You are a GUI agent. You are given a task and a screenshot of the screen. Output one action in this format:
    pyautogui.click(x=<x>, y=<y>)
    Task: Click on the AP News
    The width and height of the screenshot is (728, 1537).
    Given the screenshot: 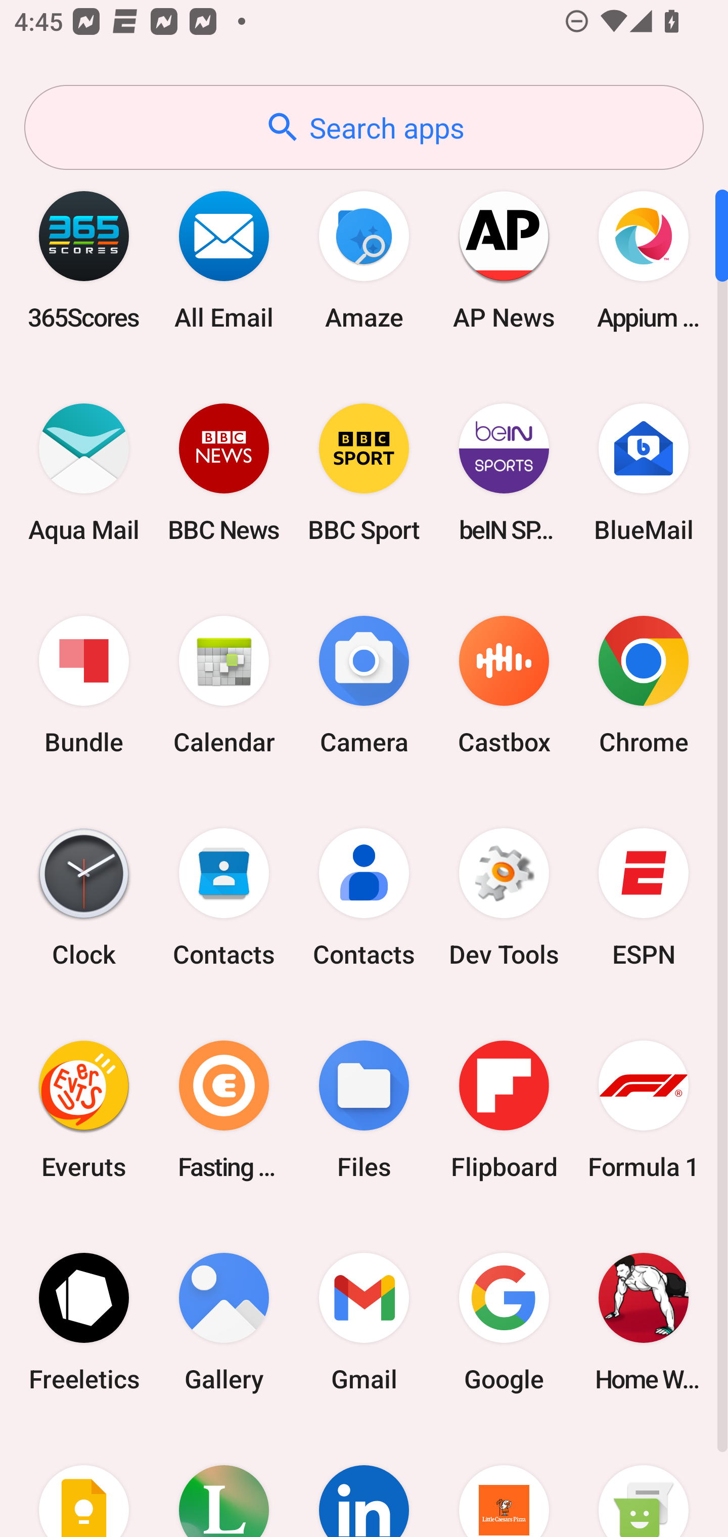 What is the action you would take?
    pyautogui.click(x=504, y=260)
    